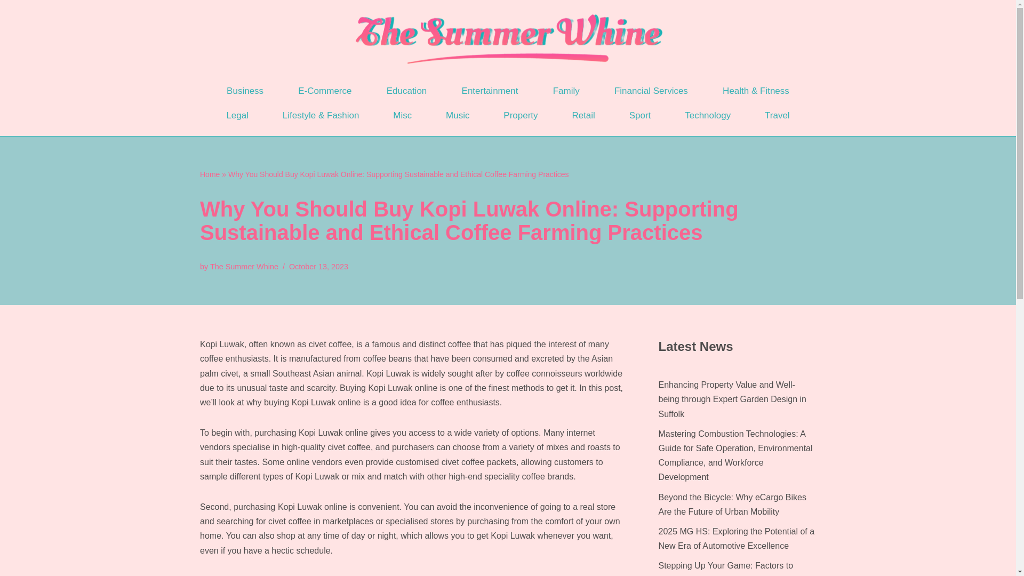  I want to click on Sport, so click(640, 115).